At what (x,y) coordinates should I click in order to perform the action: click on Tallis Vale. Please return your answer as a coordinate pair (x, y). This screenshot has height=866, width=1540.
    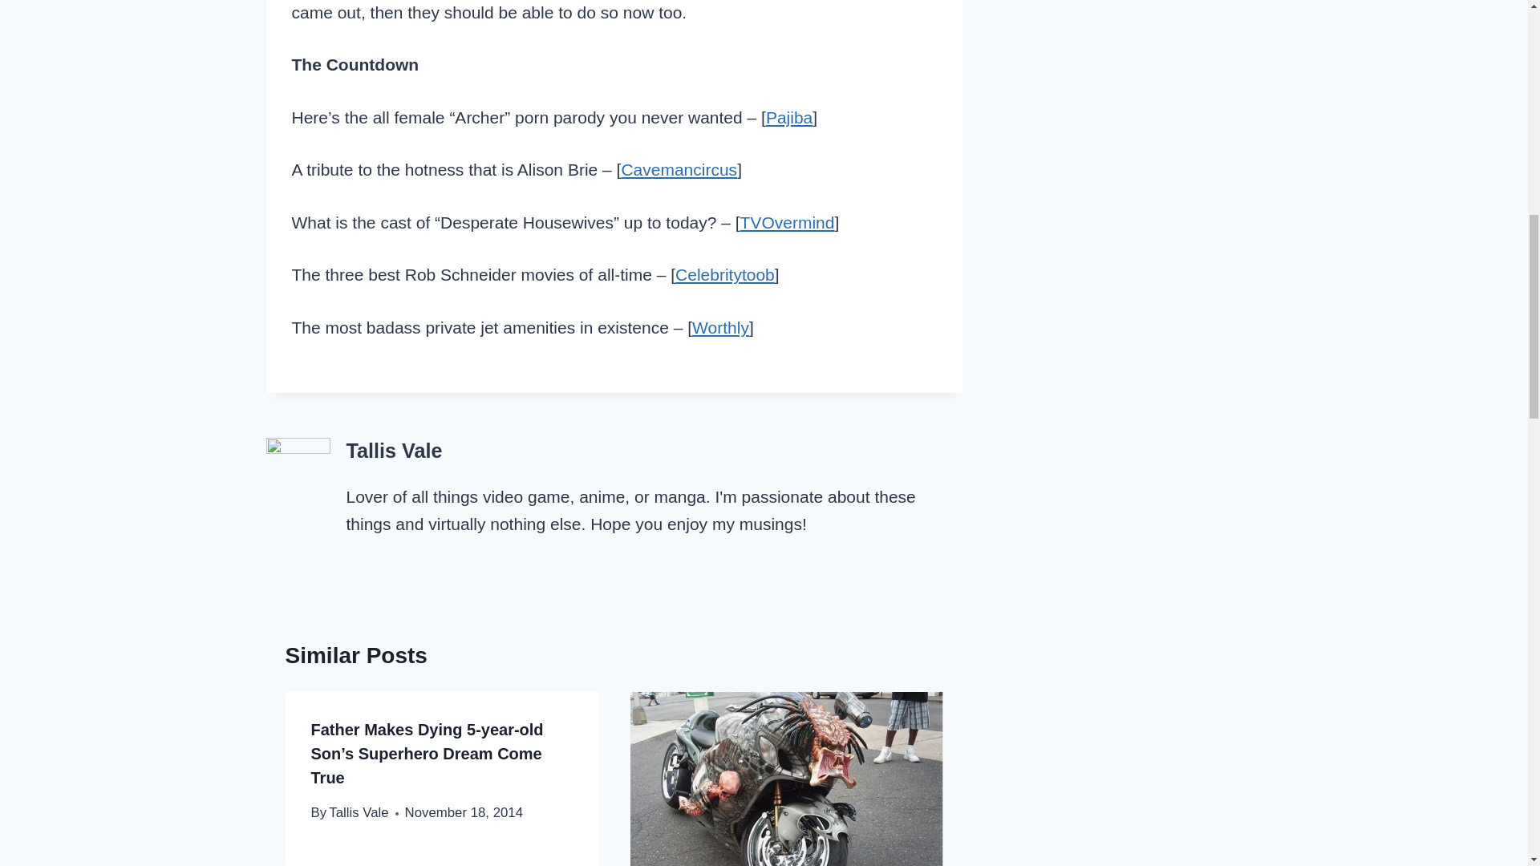
    Looking at the image, I should click on (395, 450).